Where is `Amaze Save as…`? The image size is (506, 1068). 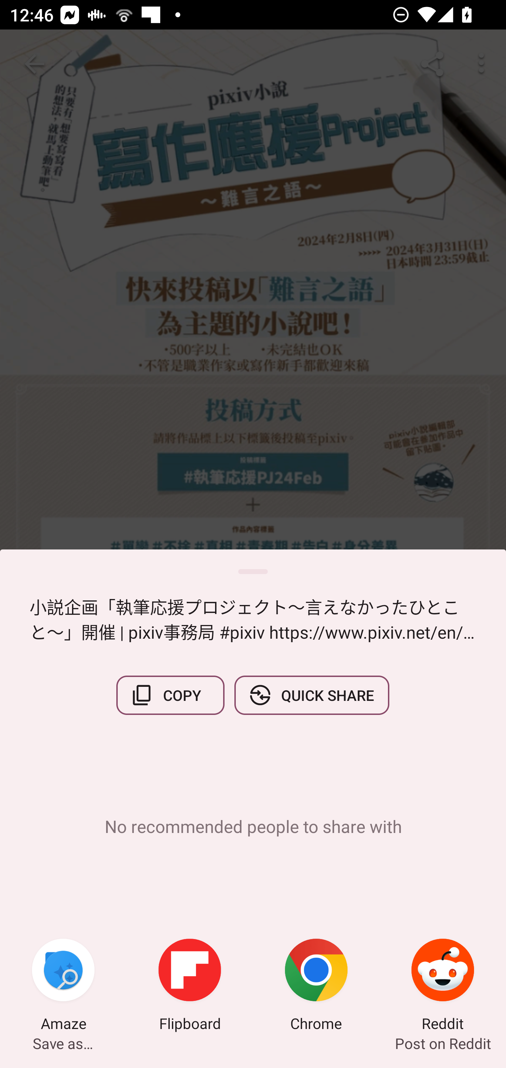
Amaze Save as… is located at coordinates (63, 986).